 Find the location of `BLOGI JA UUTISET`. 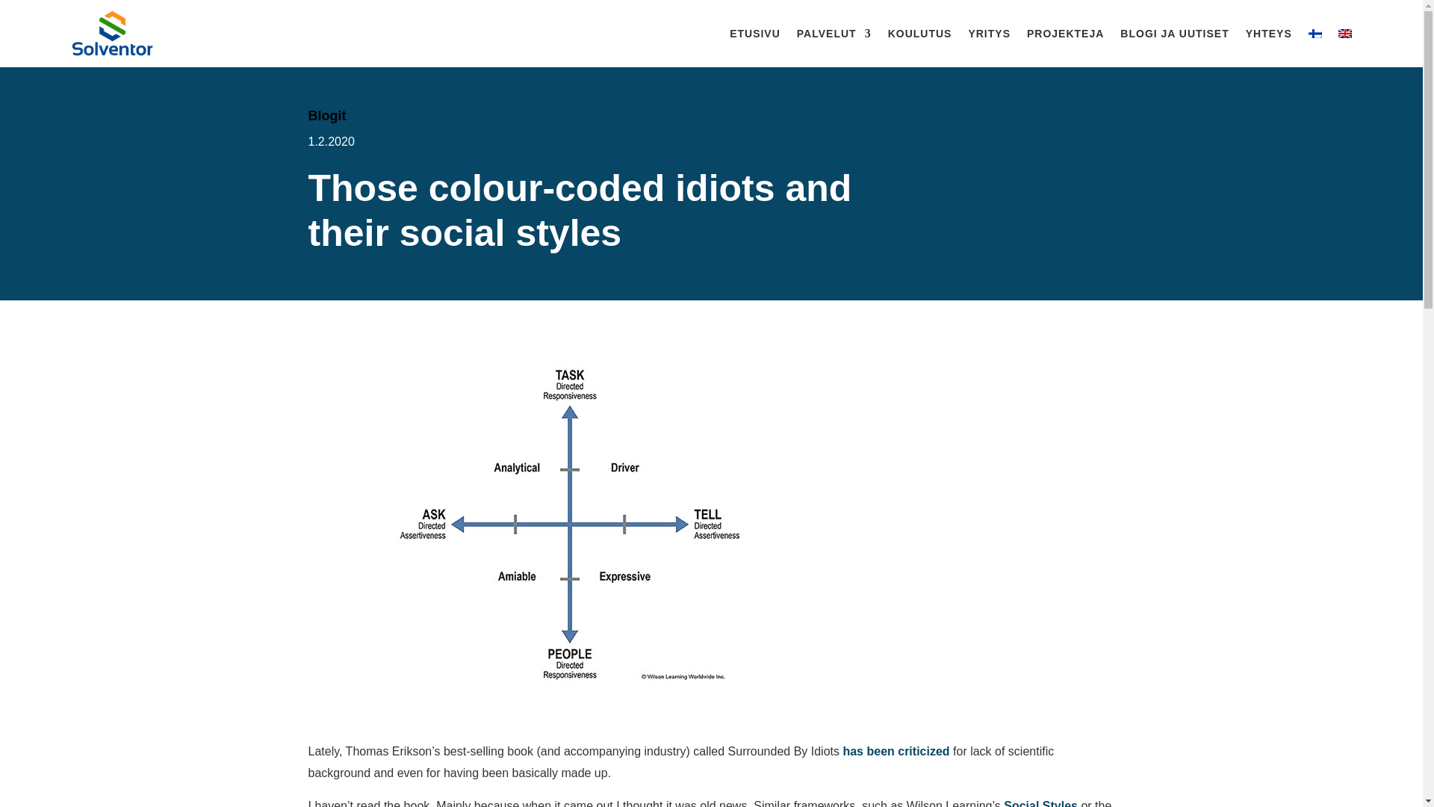

BLOGI JA UUTISET is located at coordinates (1174, 34).